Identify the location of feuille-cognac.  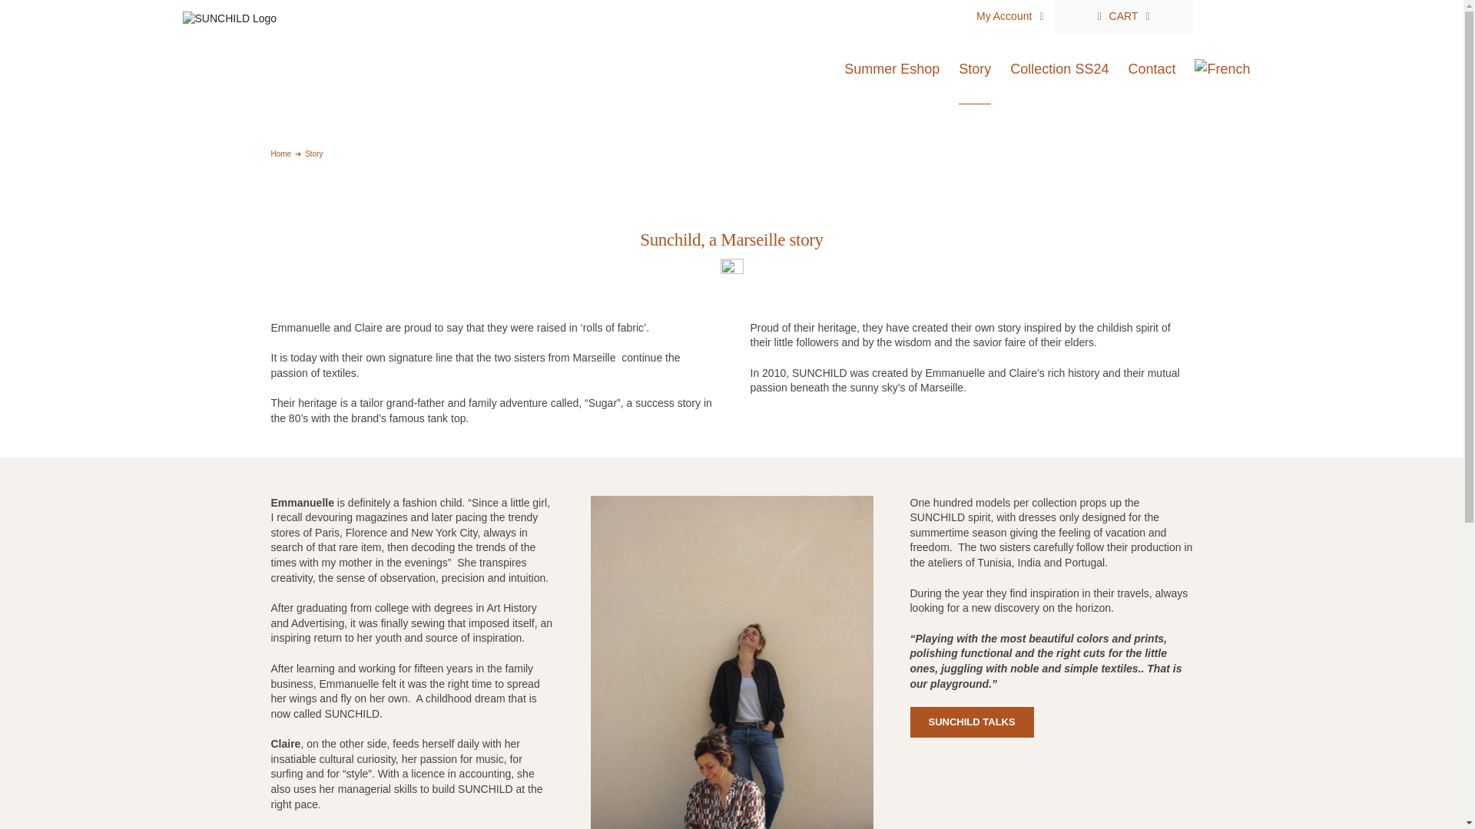
(731, 269).